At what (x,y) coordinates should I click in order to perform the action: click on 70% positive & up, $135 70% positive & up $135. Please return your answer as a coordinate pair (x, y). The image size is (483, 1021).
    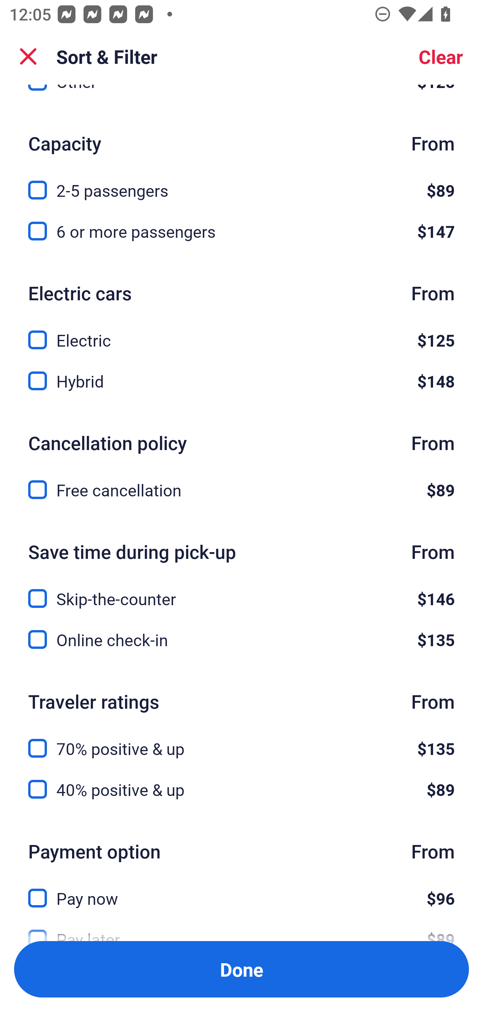
    Looking at the image, I should click on (241, 741).